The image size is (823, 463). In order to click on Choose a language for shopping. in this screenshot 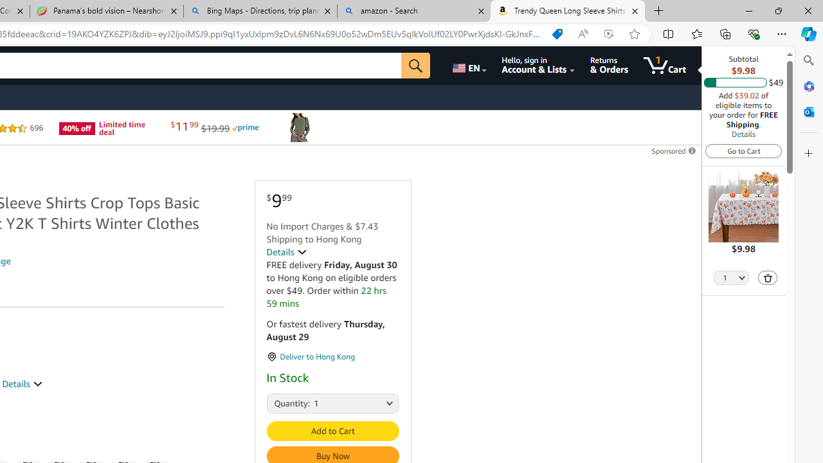, I will do `click(468, 66)`.